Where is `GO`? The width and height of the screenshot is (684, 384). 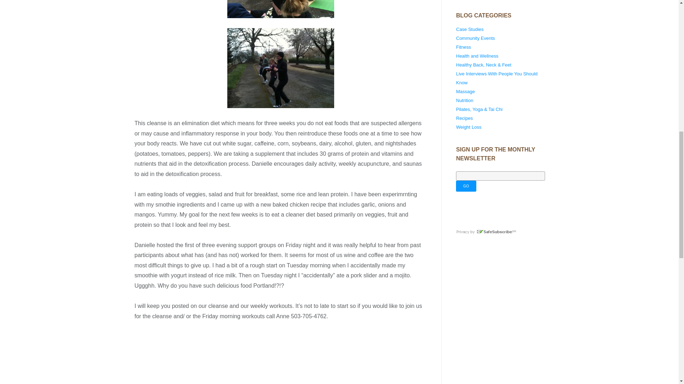
GO is located at coordinates (466, 186).